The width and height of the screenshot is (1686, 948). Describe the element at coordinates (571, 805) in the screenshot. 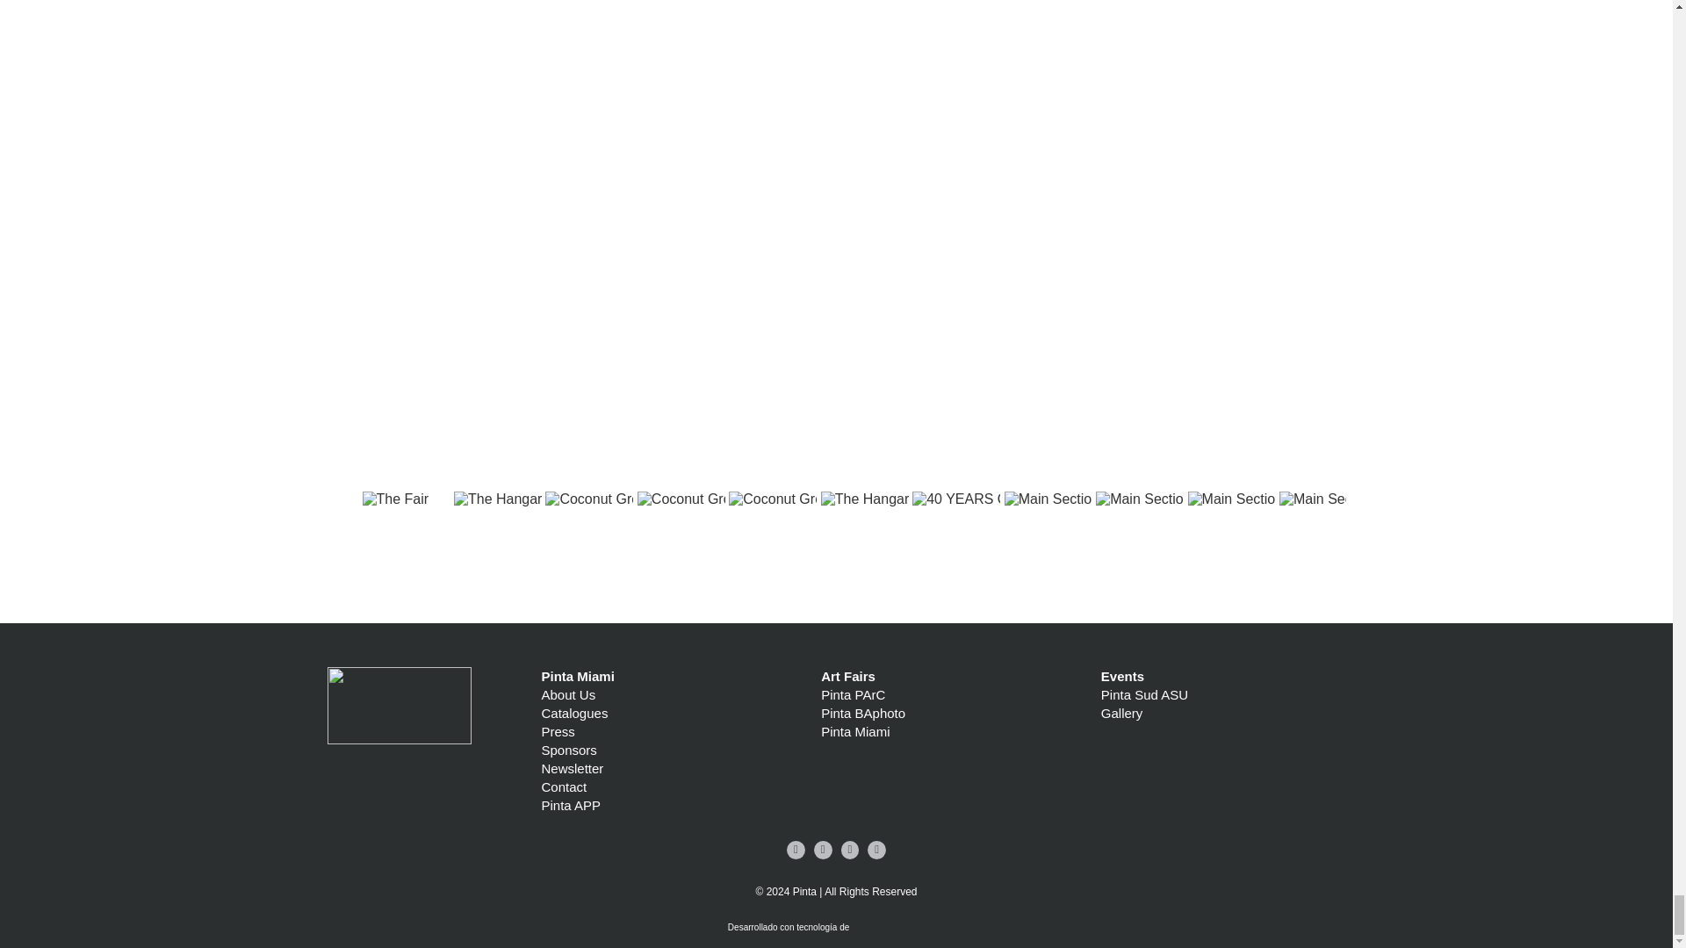

I see `Pinta APP` at that location.